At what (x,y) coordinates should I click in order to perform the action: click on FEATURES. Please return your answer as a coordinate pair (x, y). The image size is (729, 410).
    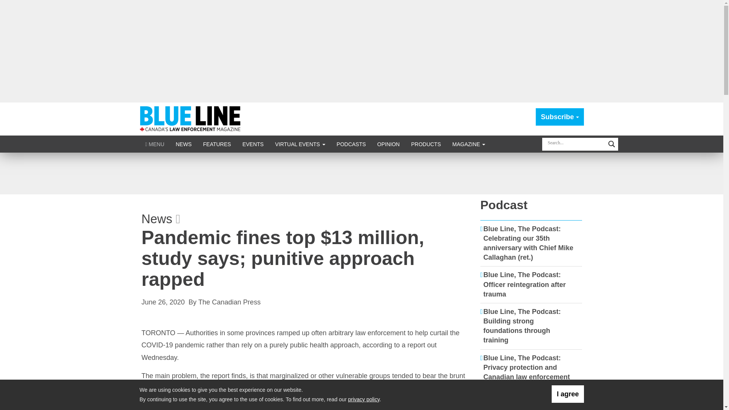
    Looking at the image, I should click on (217, 144).